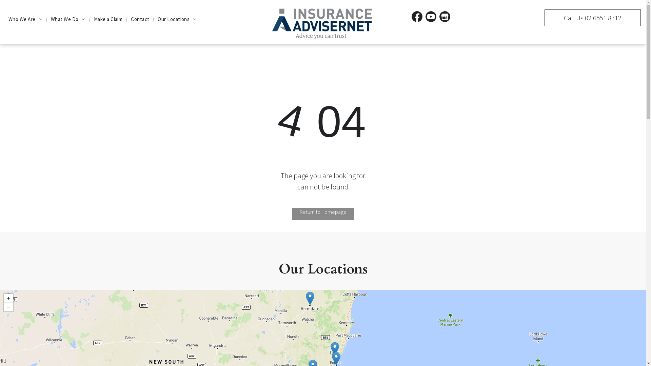 This screenshot has height=366, width=651. Describe the element at coordinates (593, 18) in the screenshot. I see `Call Us 02 6551 8712` at that location.